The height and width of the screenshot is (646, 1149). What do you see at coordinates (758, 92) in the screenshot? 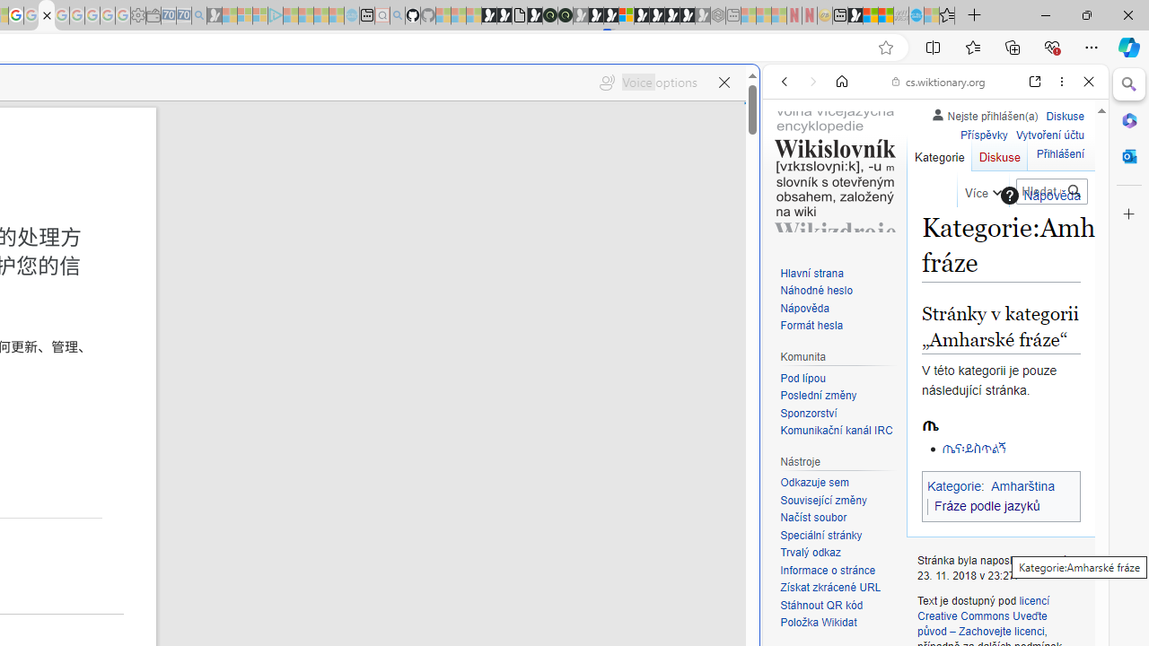
I see `Close split screen` at bounding box center [758, 92].